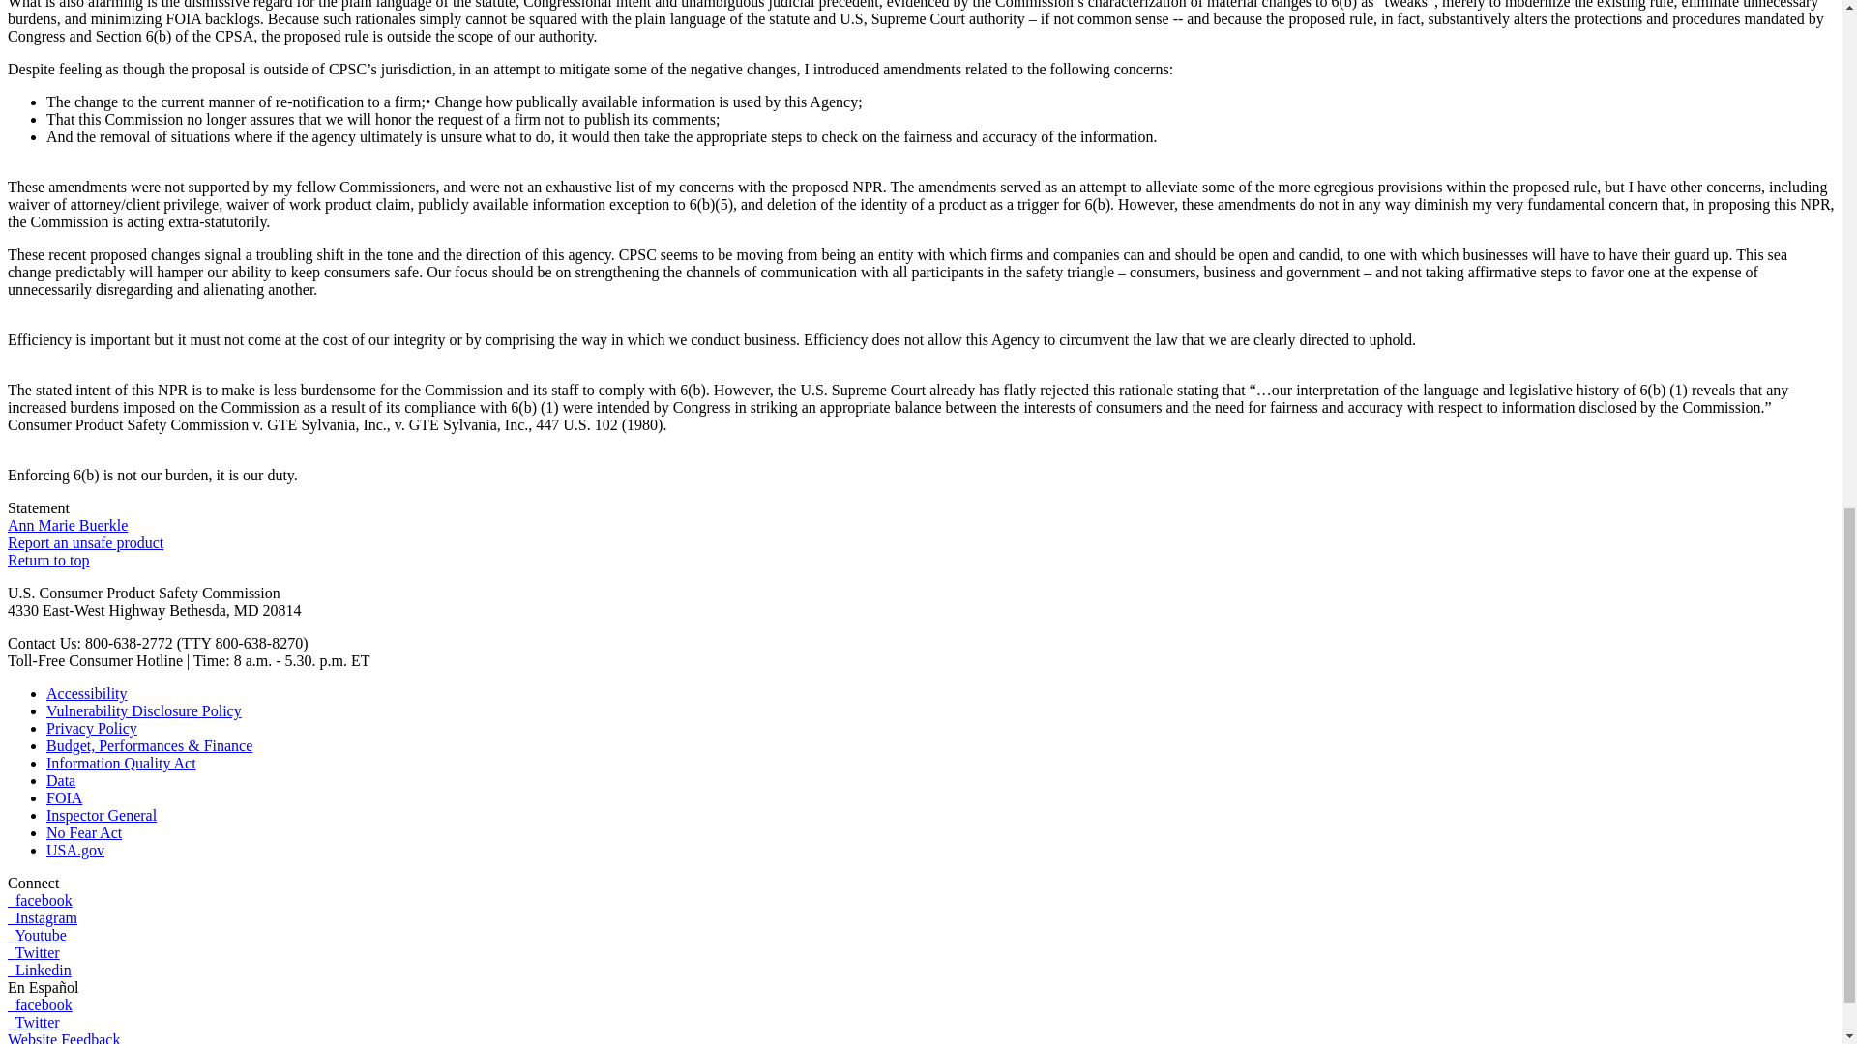 Image resolution: width=1857 pixels, height=1044 pixels. I want to click on USA.gov, so click(75, 849).